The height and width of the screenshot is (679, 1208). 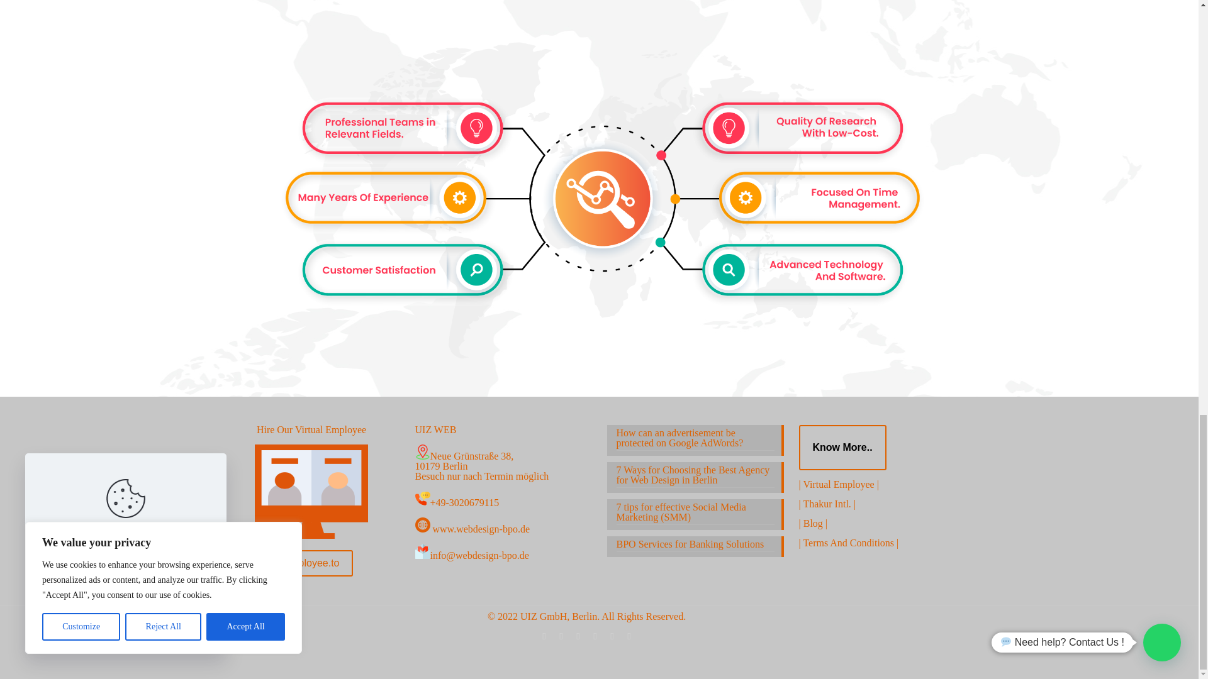 What do you see at coordinates (612, 636) in the screenshot?
I see `YouTube` at bounding box center [612, 636].